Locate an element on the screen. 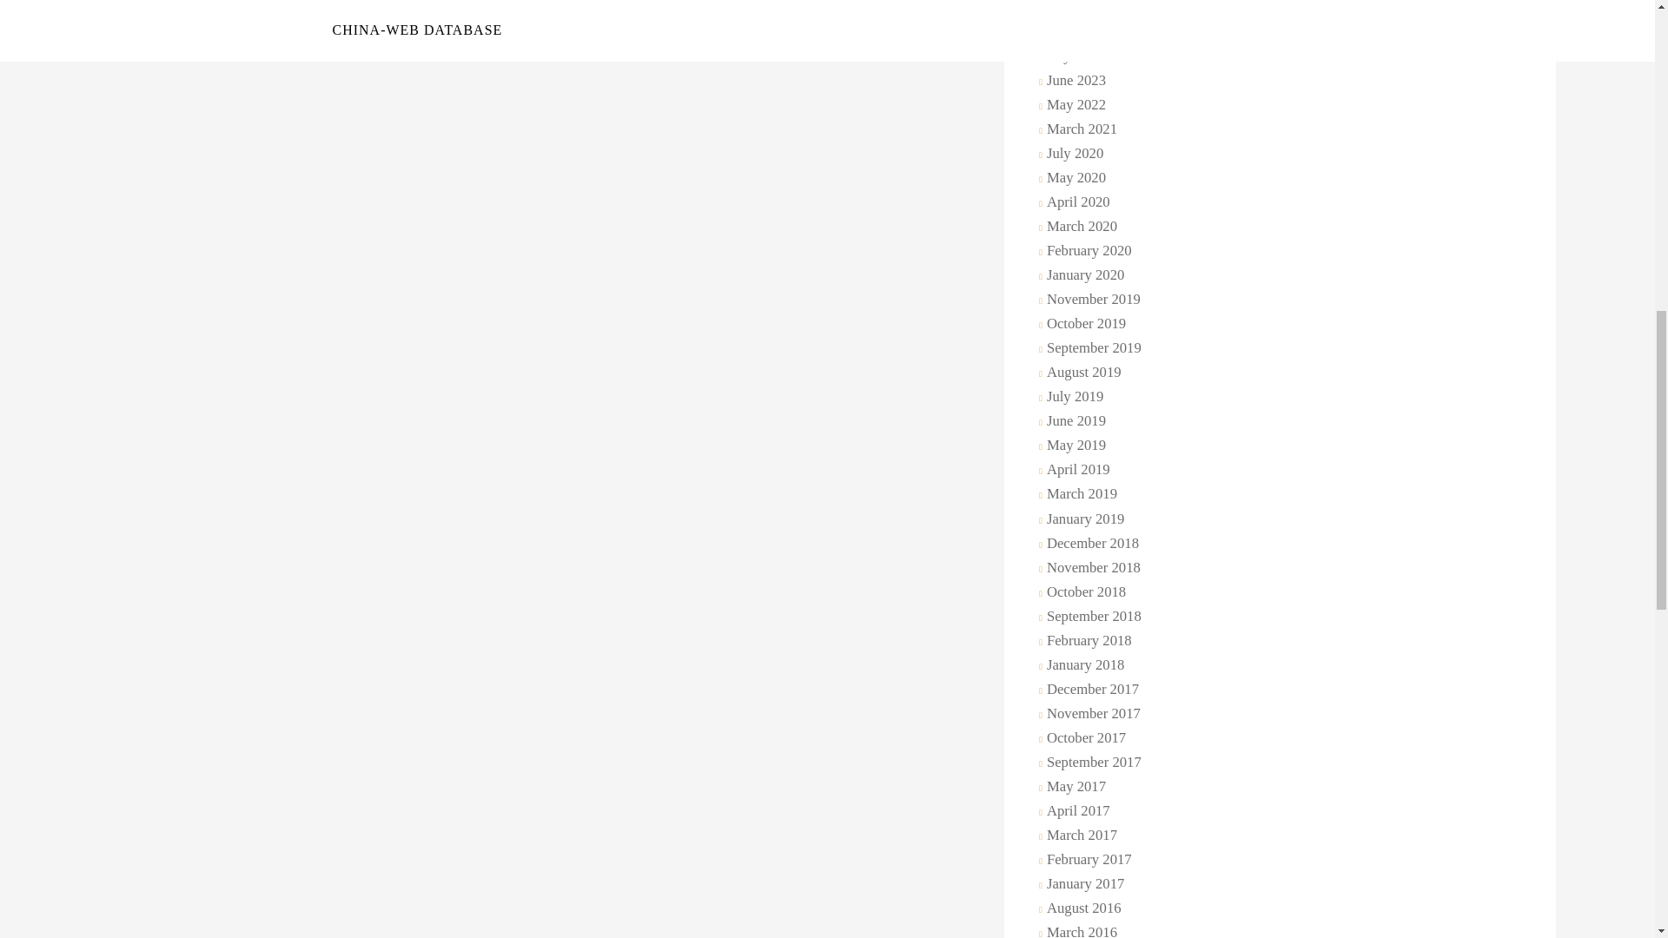 The width and height of the screenshot is (1668, 938). May 2019 is located at coordinates (1074, 446).